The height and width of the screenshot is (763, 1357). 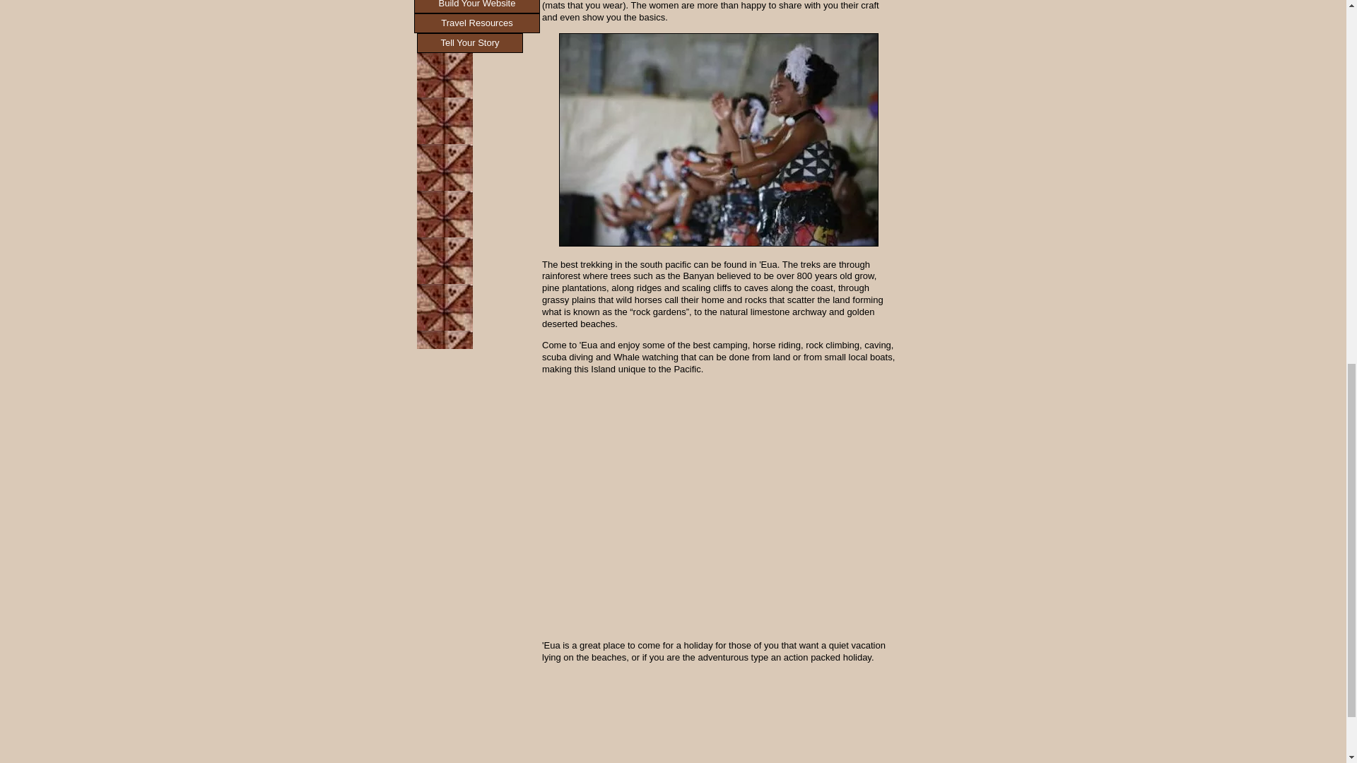 What do you see at coordinates (718, 140) in the screenshot?
I see `culture` at bounding box center [718, 140].